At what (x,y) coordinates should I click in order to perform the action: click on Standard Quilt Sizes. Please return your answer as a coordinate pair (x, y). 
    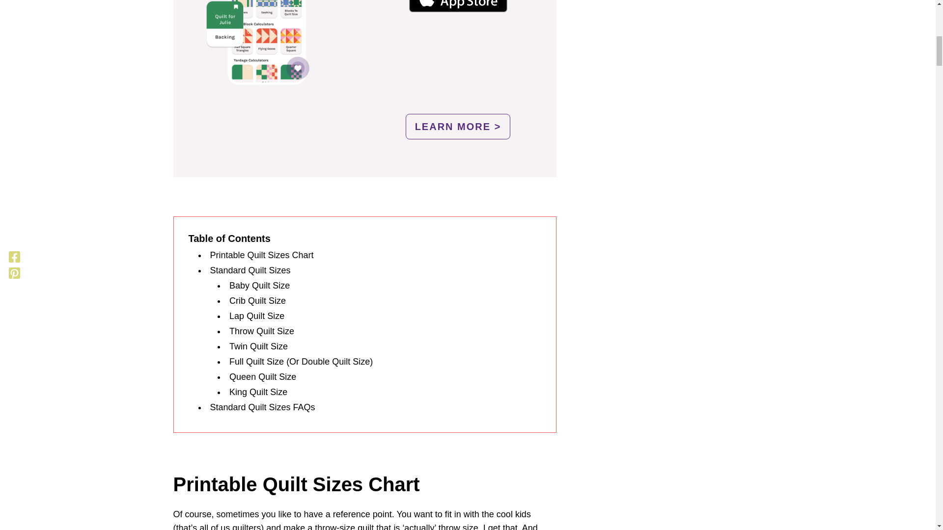
    Looking at the image, I should click on (250, 270).